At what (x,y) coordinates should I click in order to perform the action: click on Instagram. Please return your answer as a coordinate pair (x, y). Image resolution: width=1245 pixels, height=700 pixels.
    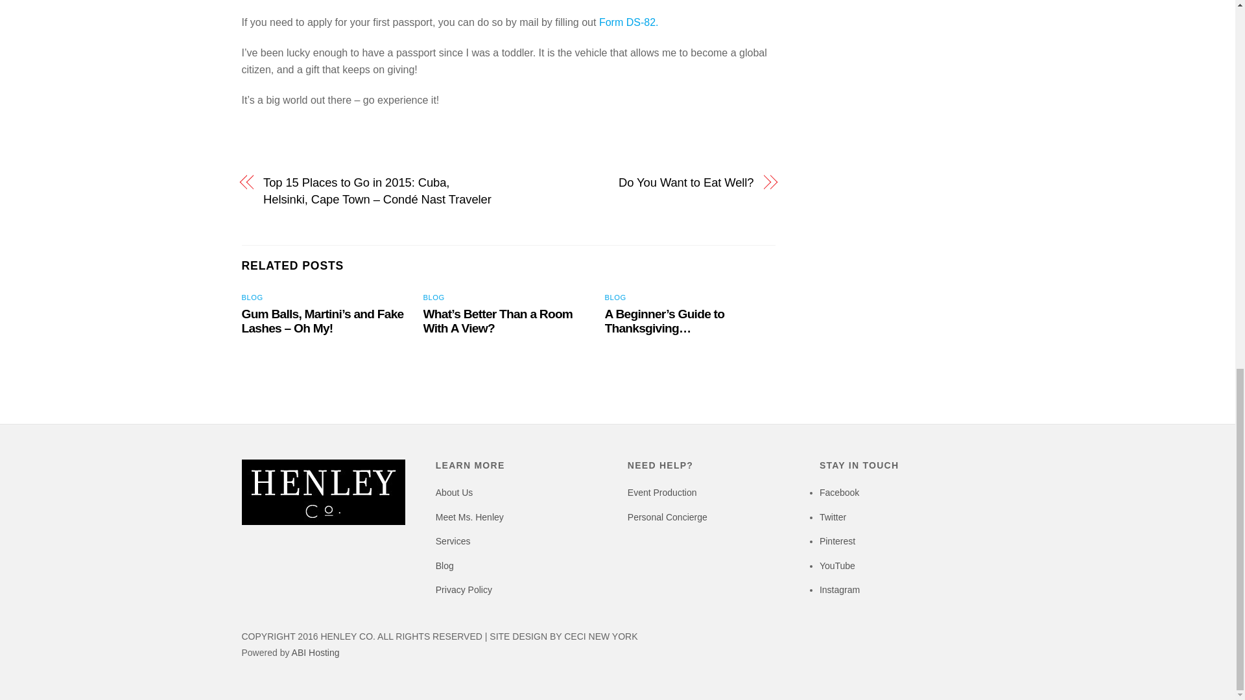
    Looking at the image, I should click on (839, 590).